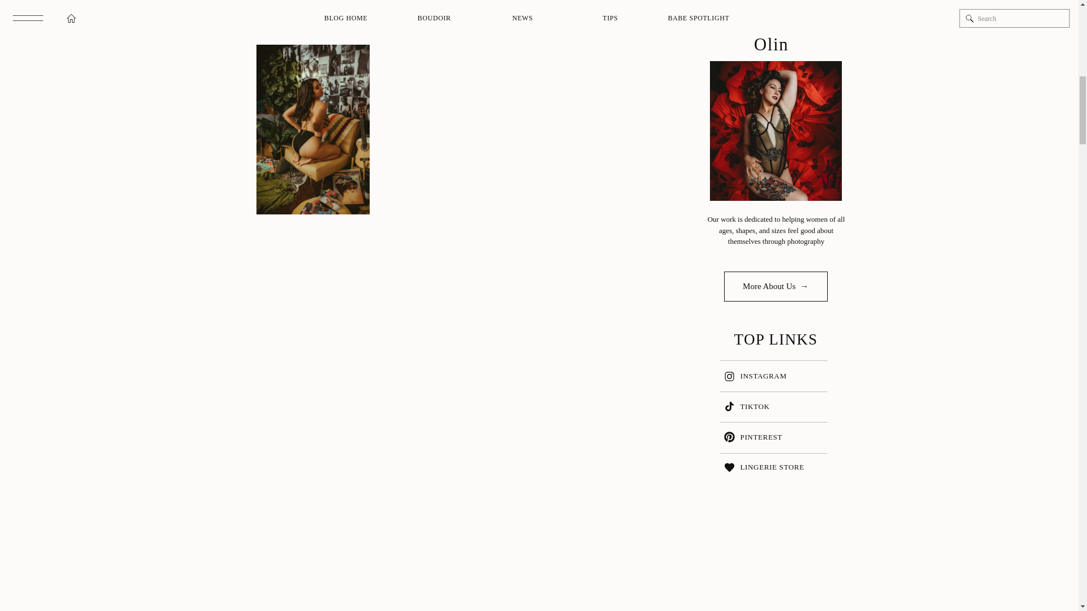 This screenshot has width=1087, height=611. Describe the element at coordinates (780, 436) in the screenshot. I see `PINTEREST` at that location.